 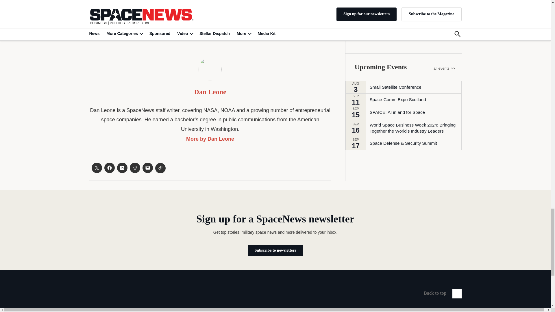 I want to click on Click to email a link to a friend, so click(x=147, y=168).